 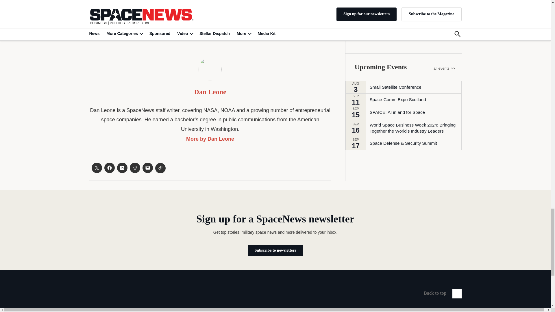 I want to click on Click to email a link to a friend, so click(x=147, y=168).